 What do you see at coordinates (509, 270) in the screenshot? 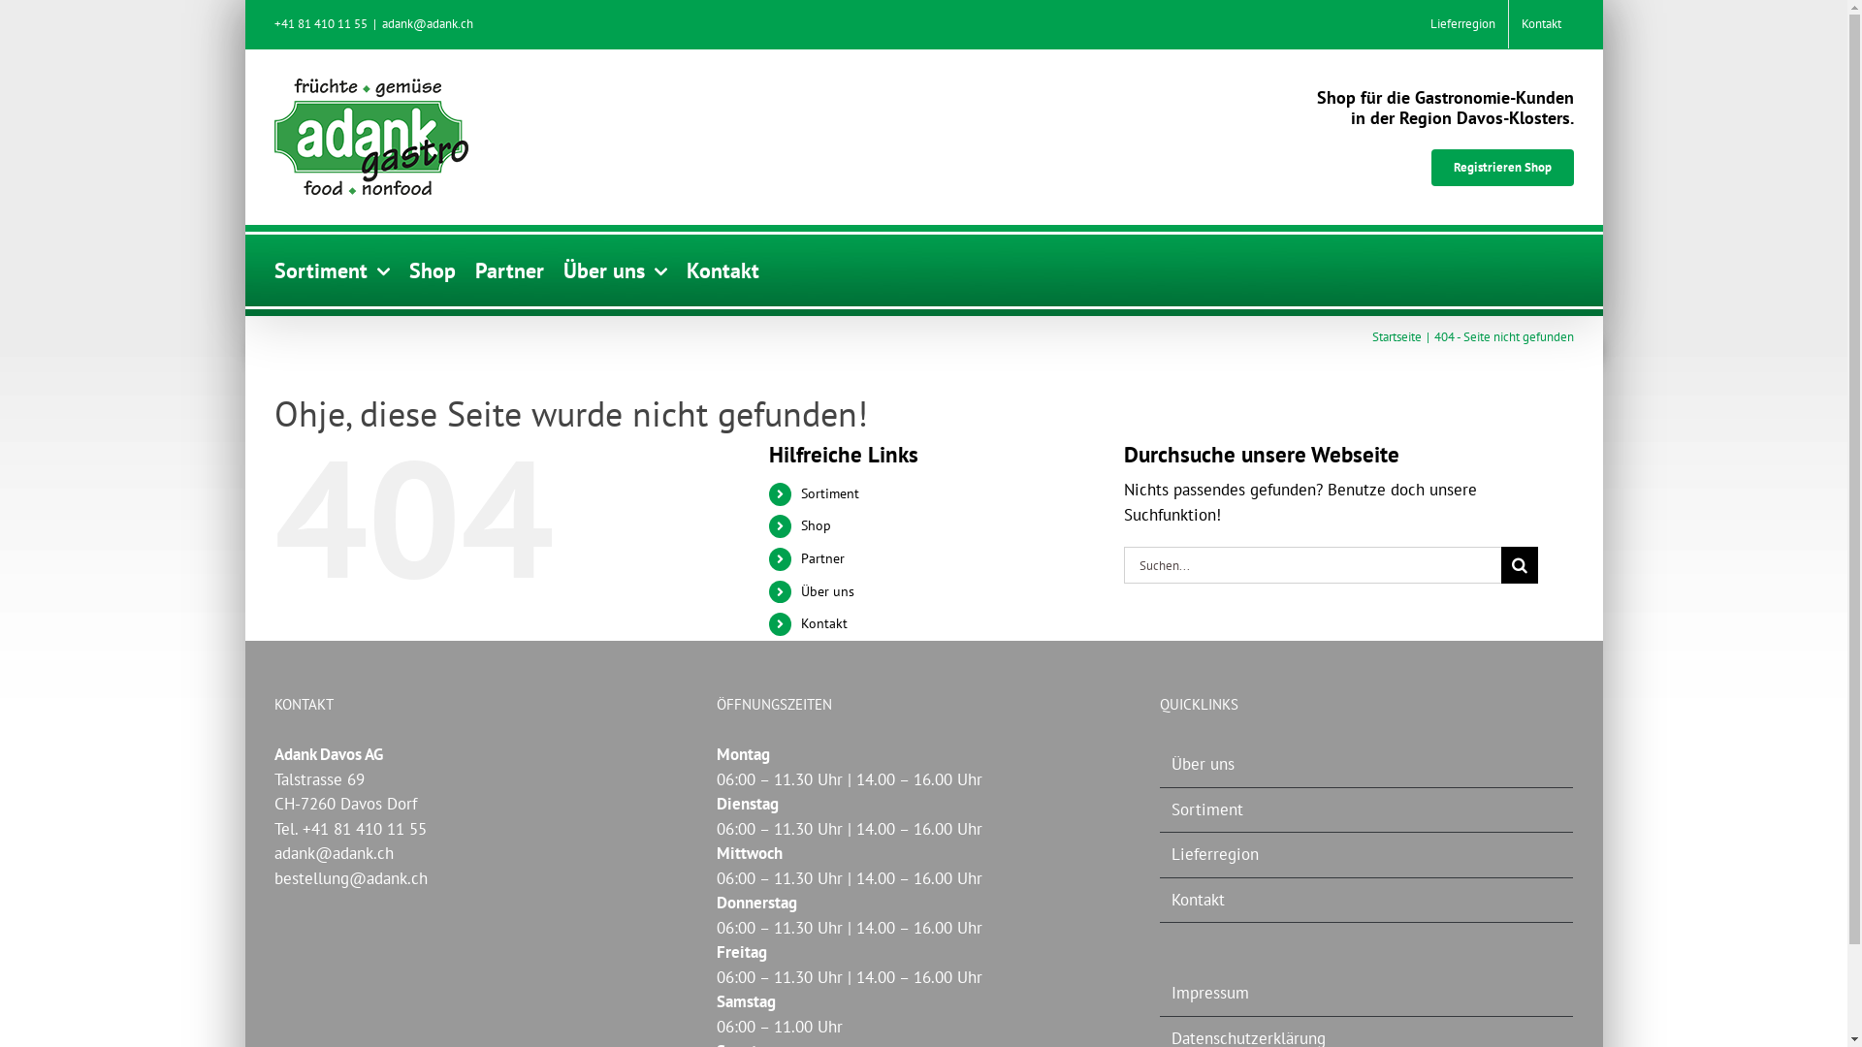
I see `Partner` at bounding box center [509, 270].